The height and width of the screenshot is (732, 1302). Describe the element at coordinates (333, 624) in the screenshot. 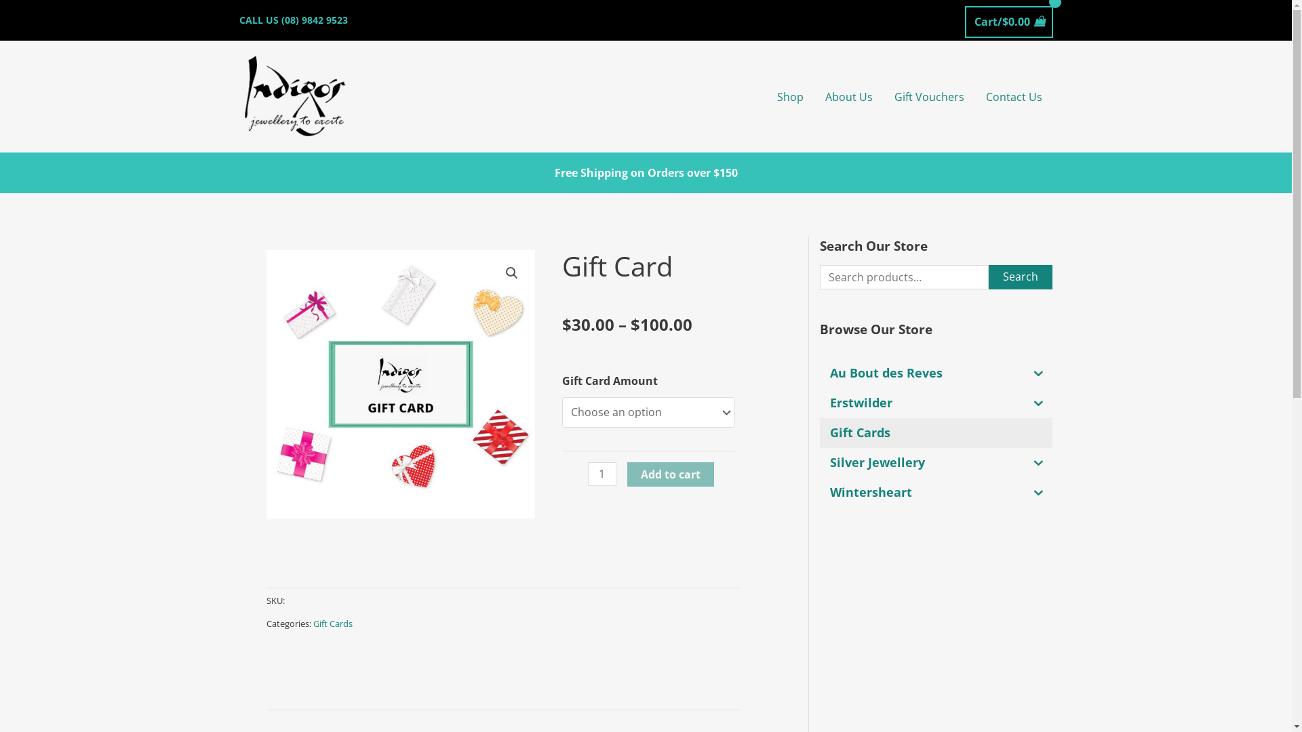

I see `Gift Cards` at that location.